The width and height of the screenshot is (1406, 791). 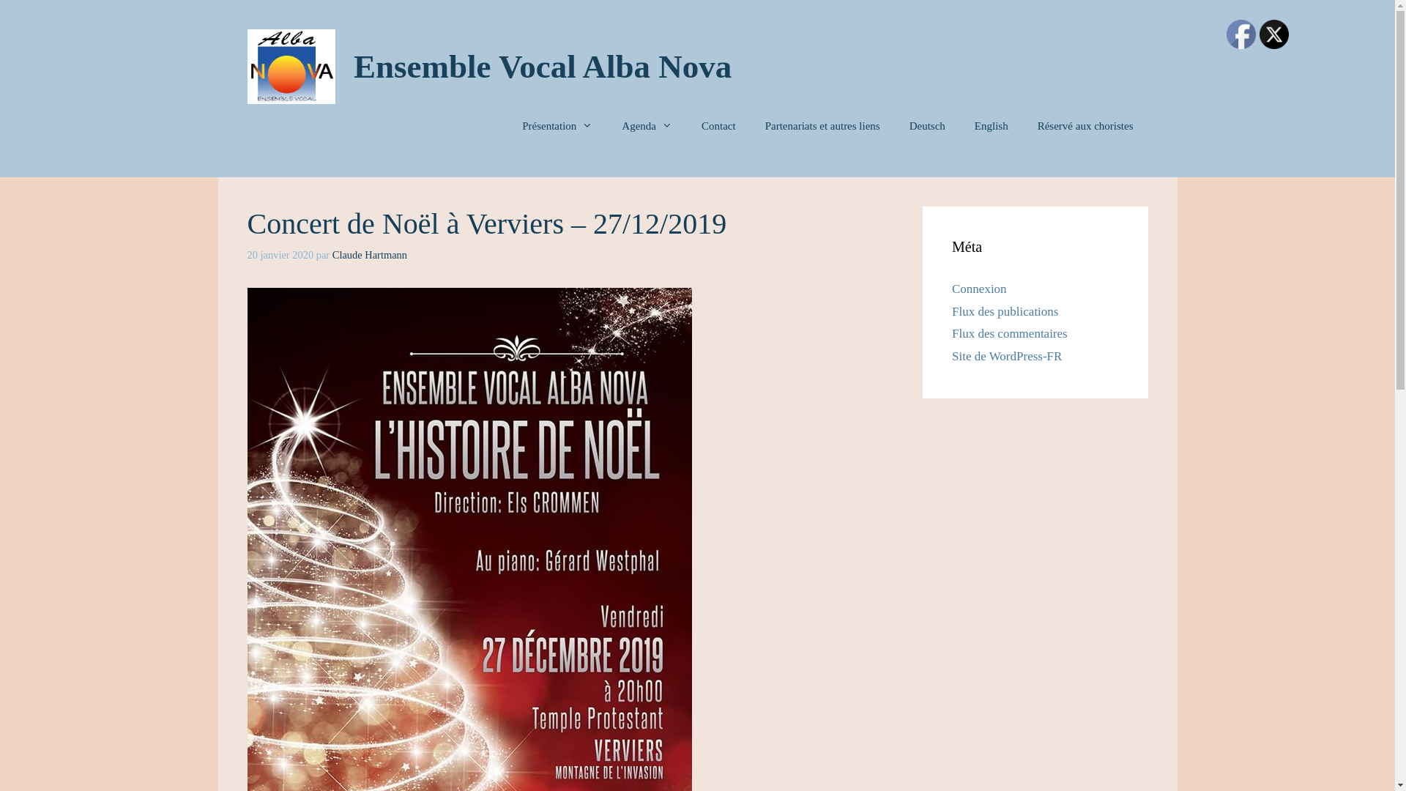 What do you see at coordinates (647, 126) in the screenshot?
I see `Agenda` at bounding box center [647, 126].